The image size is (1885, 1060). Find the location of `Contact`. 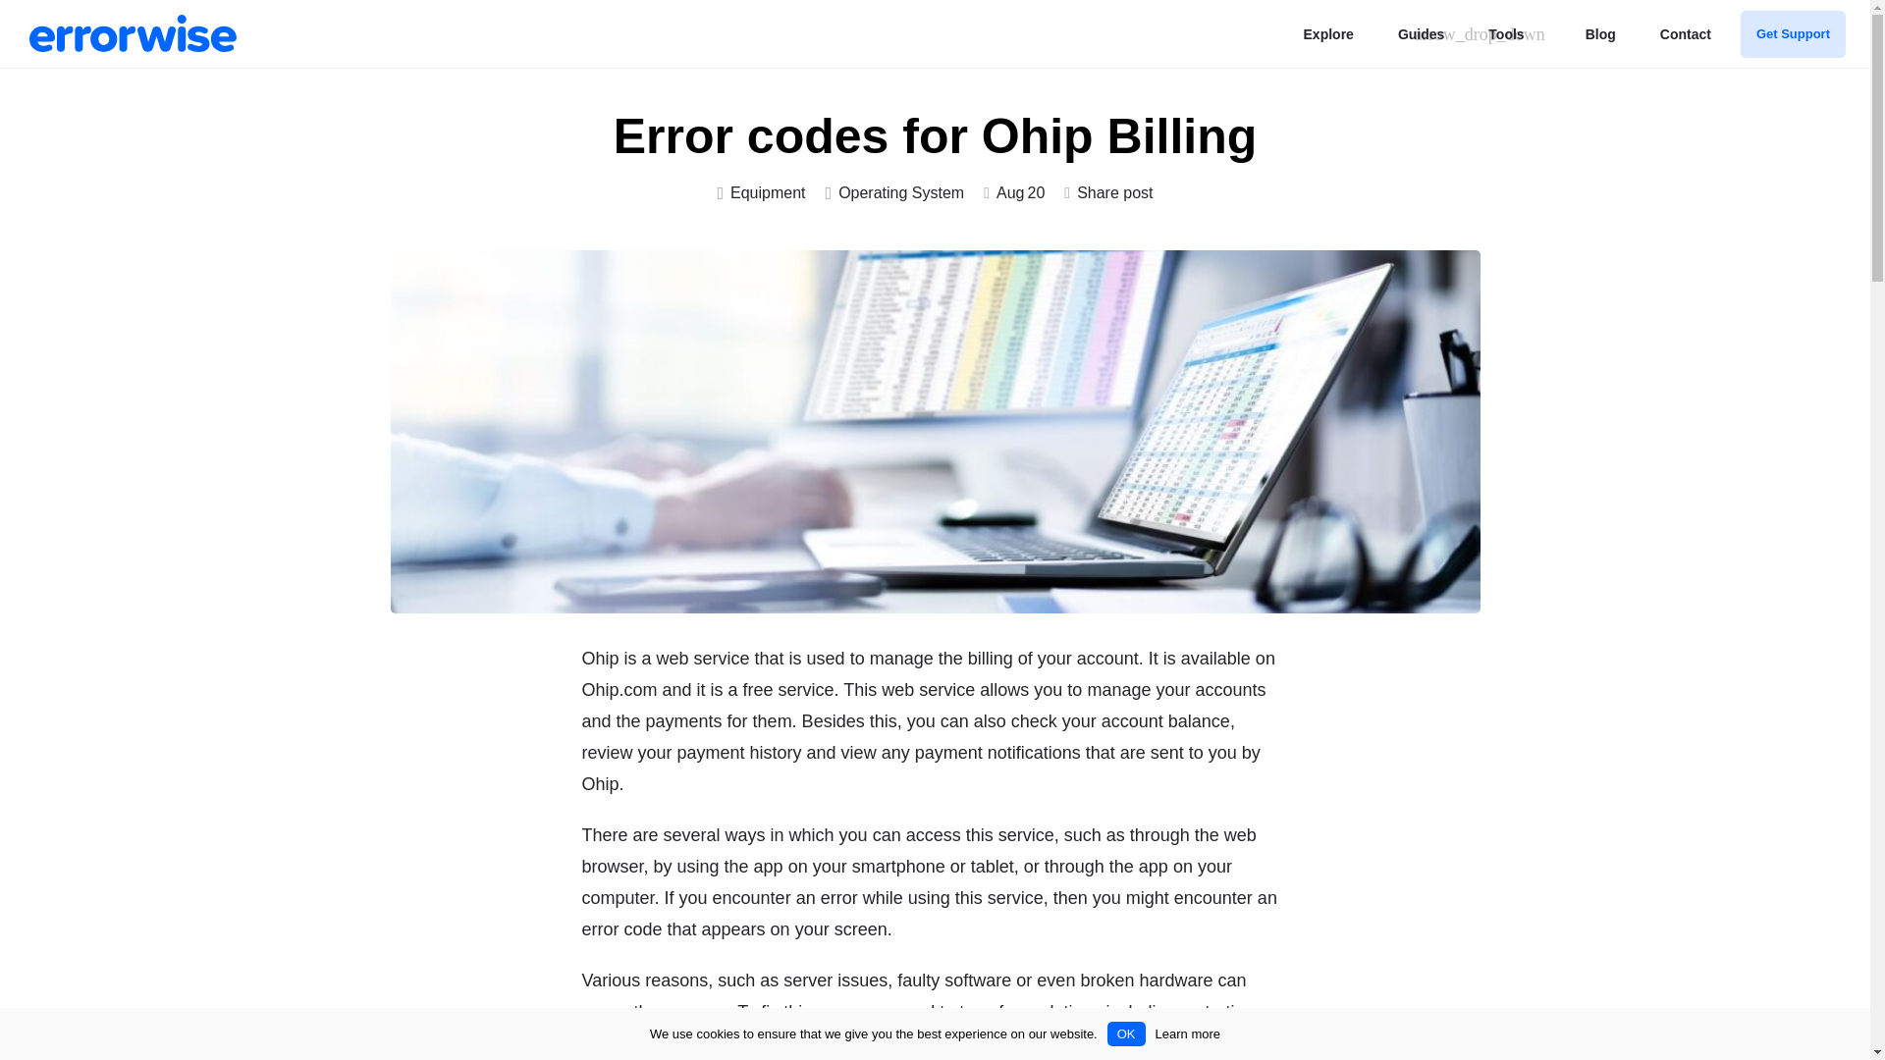

Contact is located at coordinates (1686, 33).